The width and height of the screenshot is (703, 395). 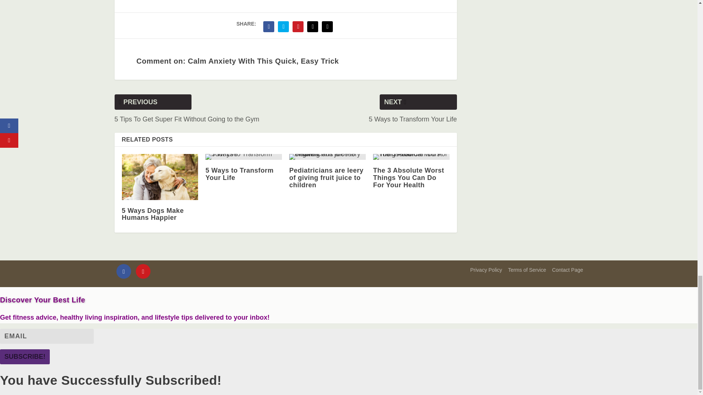 What do you see at coordinates (283, 26) in the screenshot?
I see `Share "Calm Anxiety With This Quick, Easy Trick" via Twitter` at bounding box center [283, 26].